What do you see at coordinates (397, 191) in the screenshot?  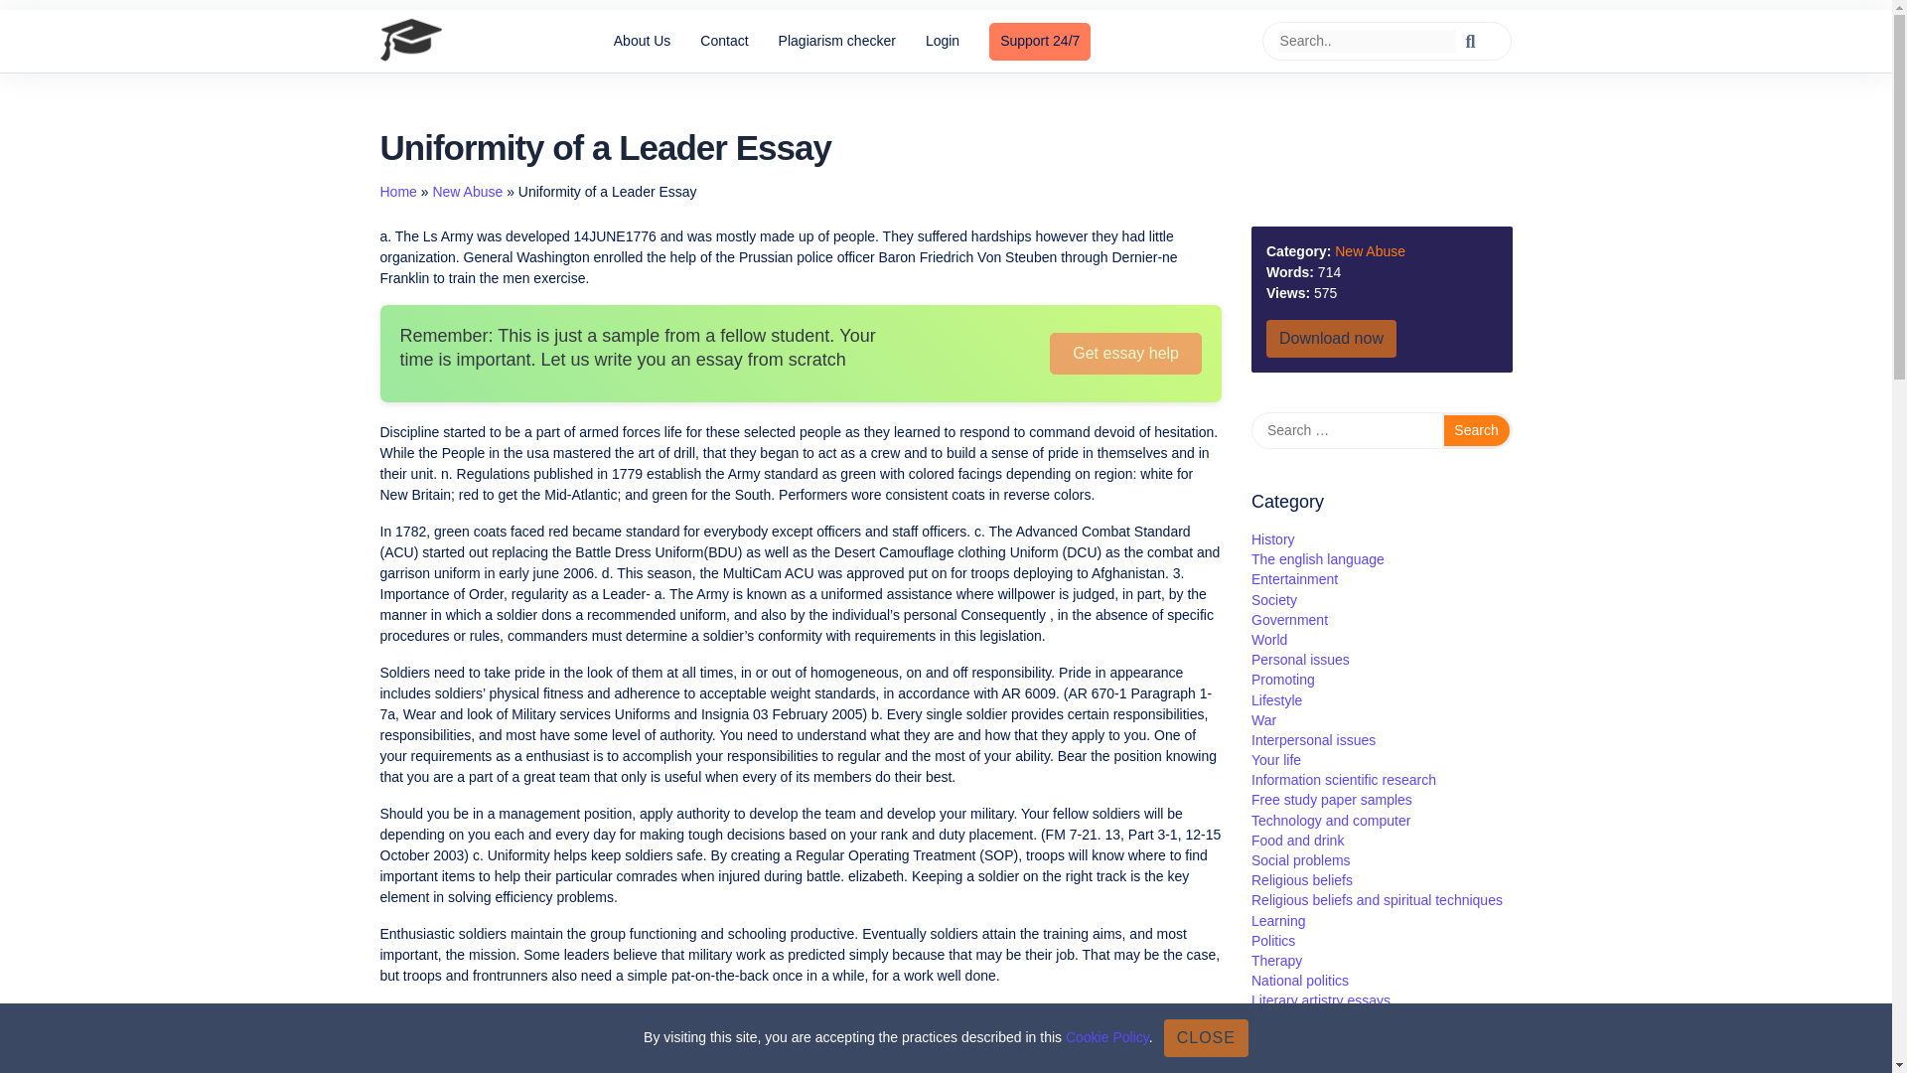 I see `Home` at bounding box center [397, 191].